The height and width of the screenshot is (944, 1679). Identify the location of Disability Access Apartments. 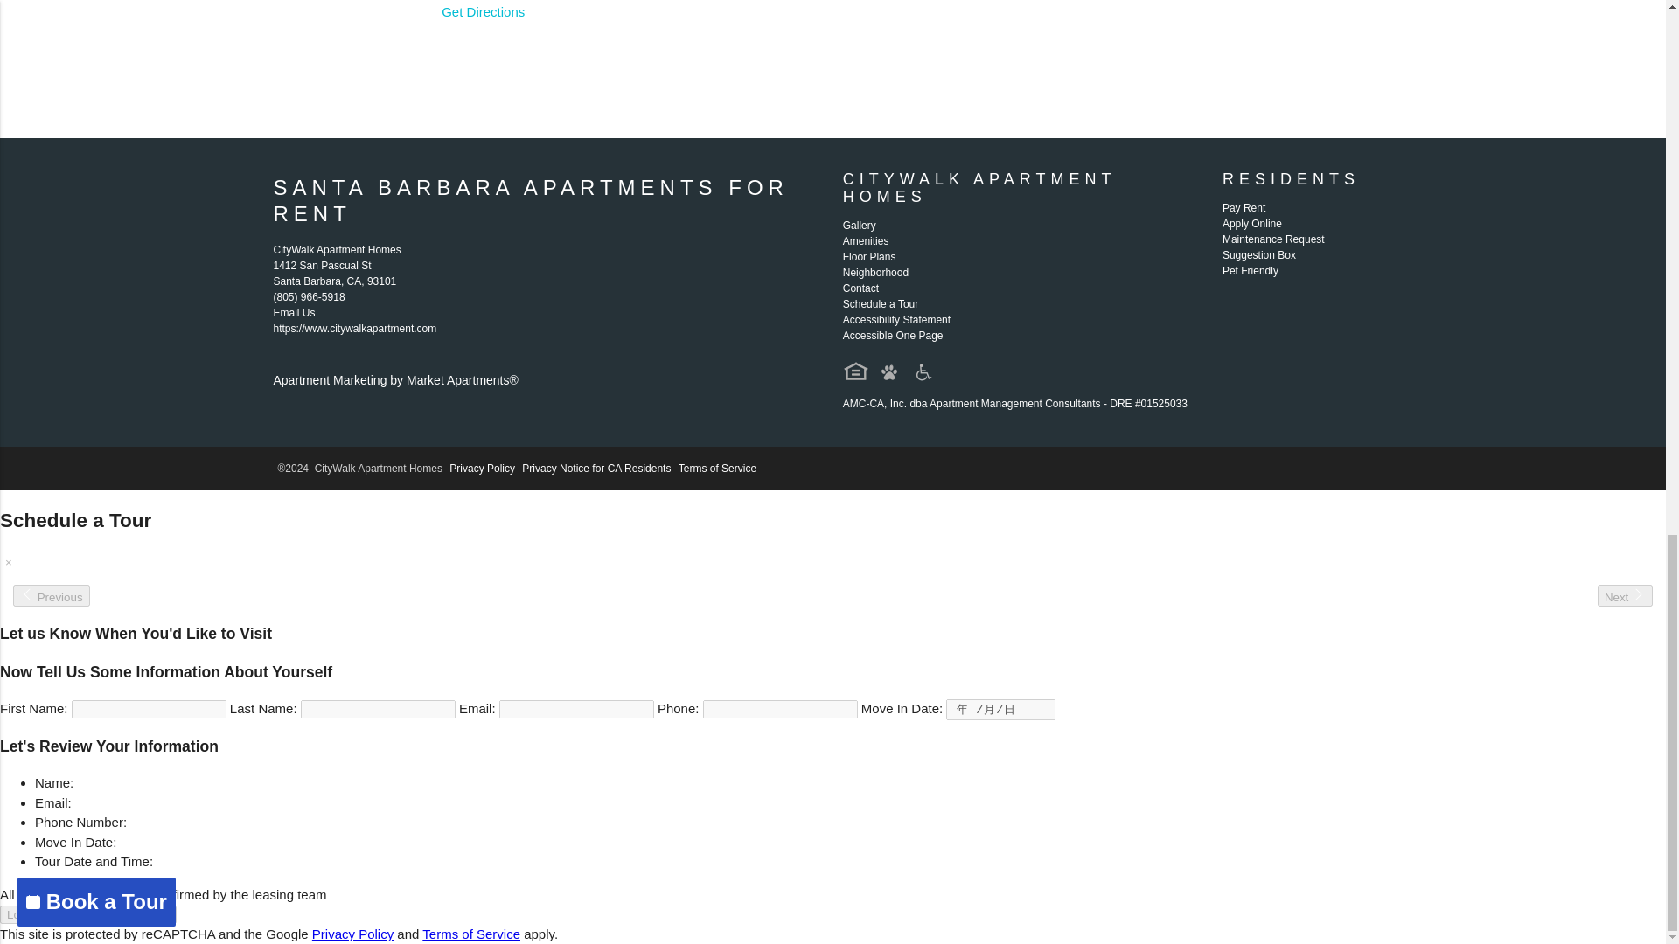
(922, 372).